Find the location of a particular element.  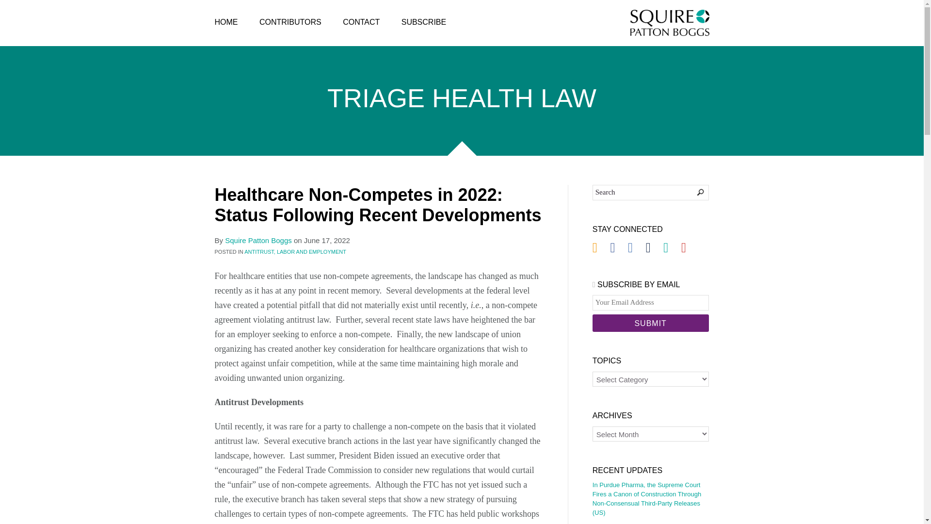

ANTITRUST, is located at coordinates (260, 251).